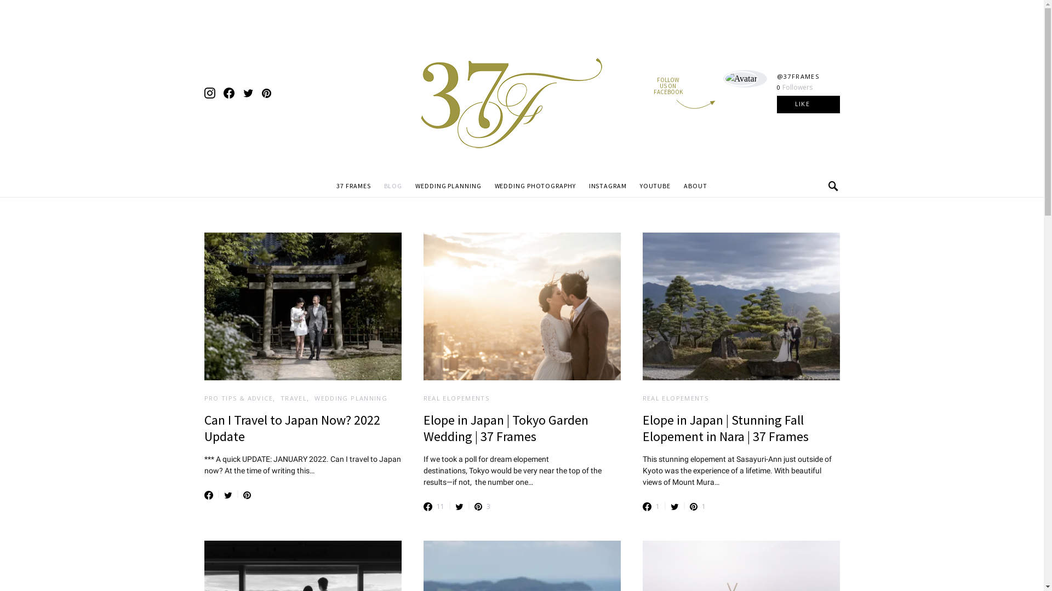  What do you see at coordinates (809, 105) in the screenshot?
I see `LIKE` at bounding box center [809, 105].